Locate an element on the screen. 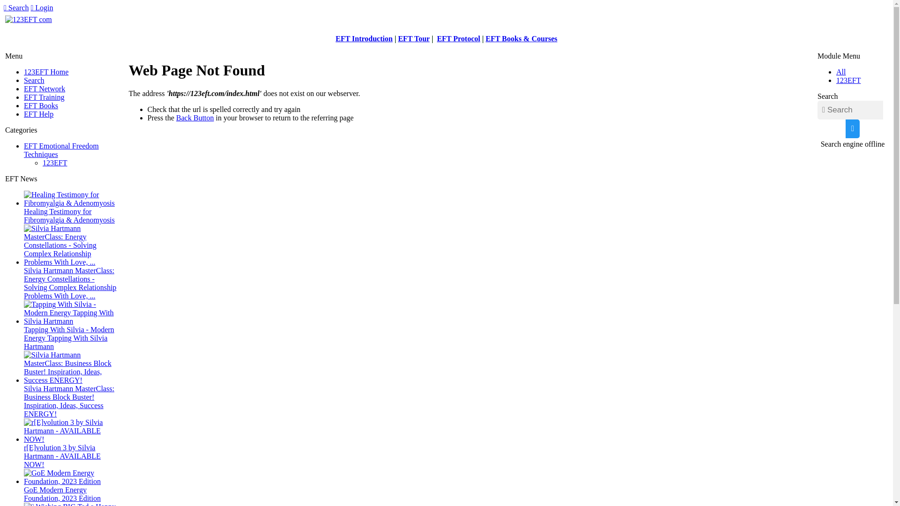 This screenshot has height=506, width=900. EFT Introduction is located at coordinates (364, 38).